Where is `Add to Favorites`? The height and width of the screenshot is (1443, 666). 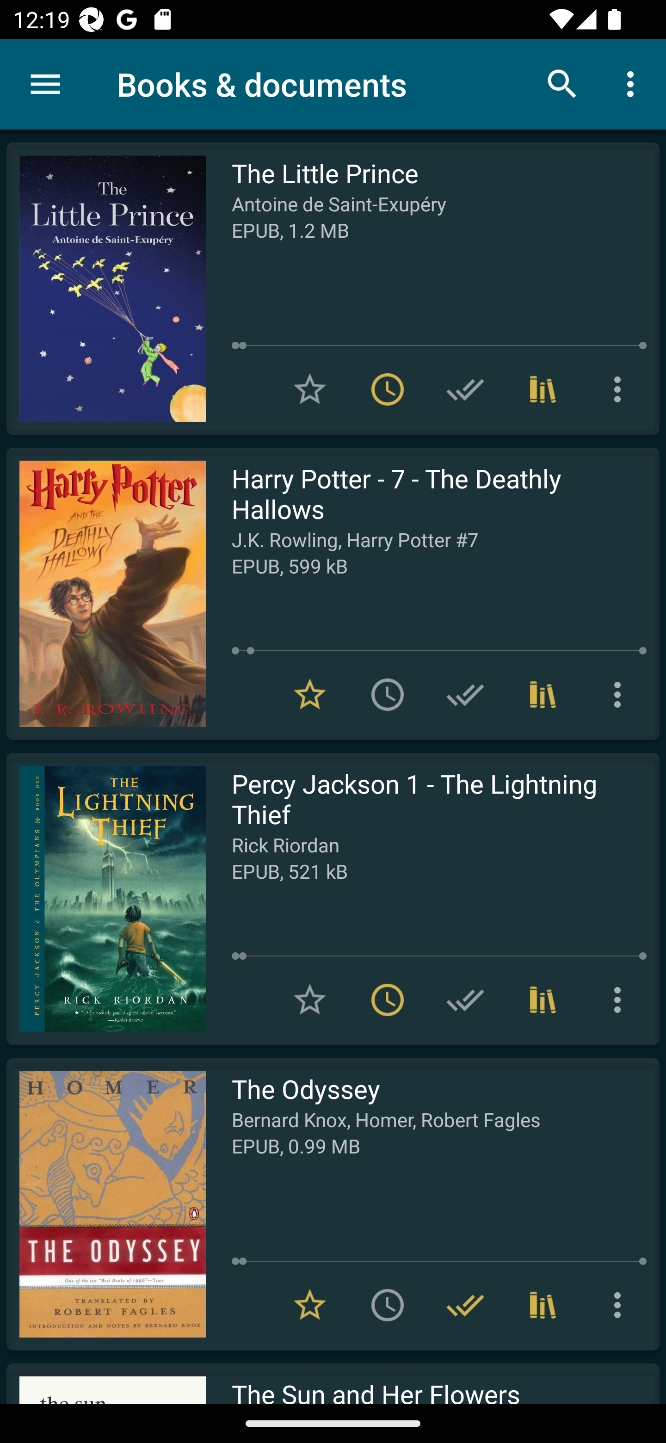 Add to Favorites is located at coordinates (310, 1000).